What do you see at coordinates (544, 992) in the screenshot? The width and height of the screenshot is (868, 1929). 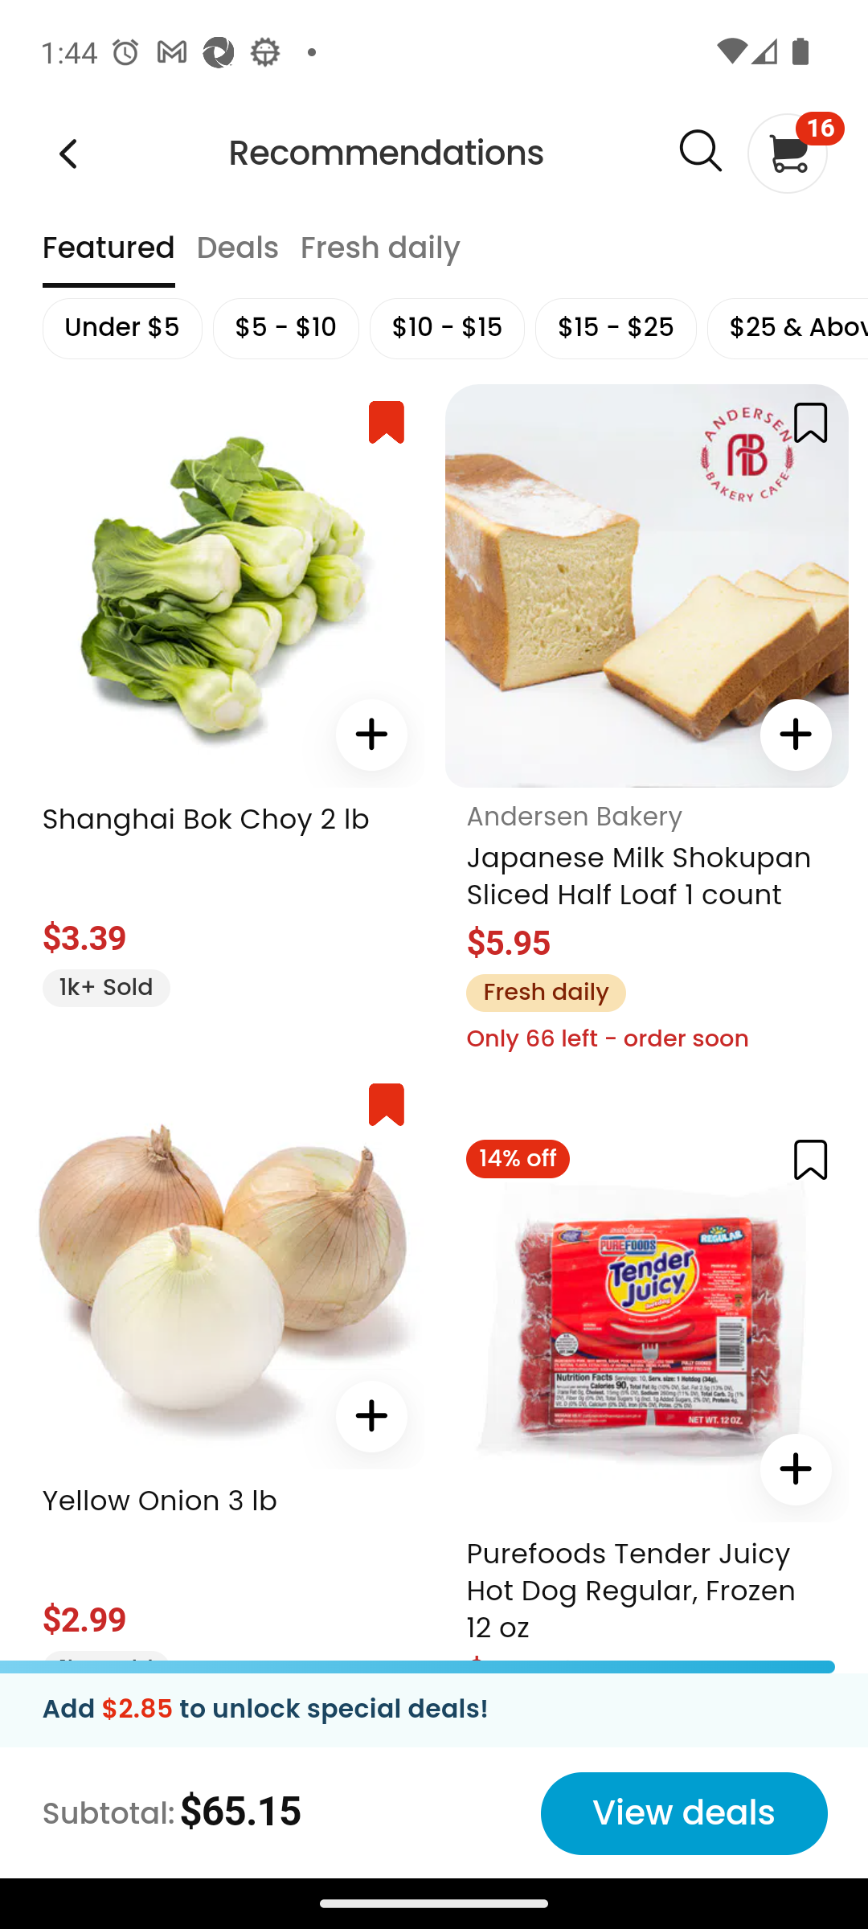 I see `Fresh daily` at bounding box center [544, 992].